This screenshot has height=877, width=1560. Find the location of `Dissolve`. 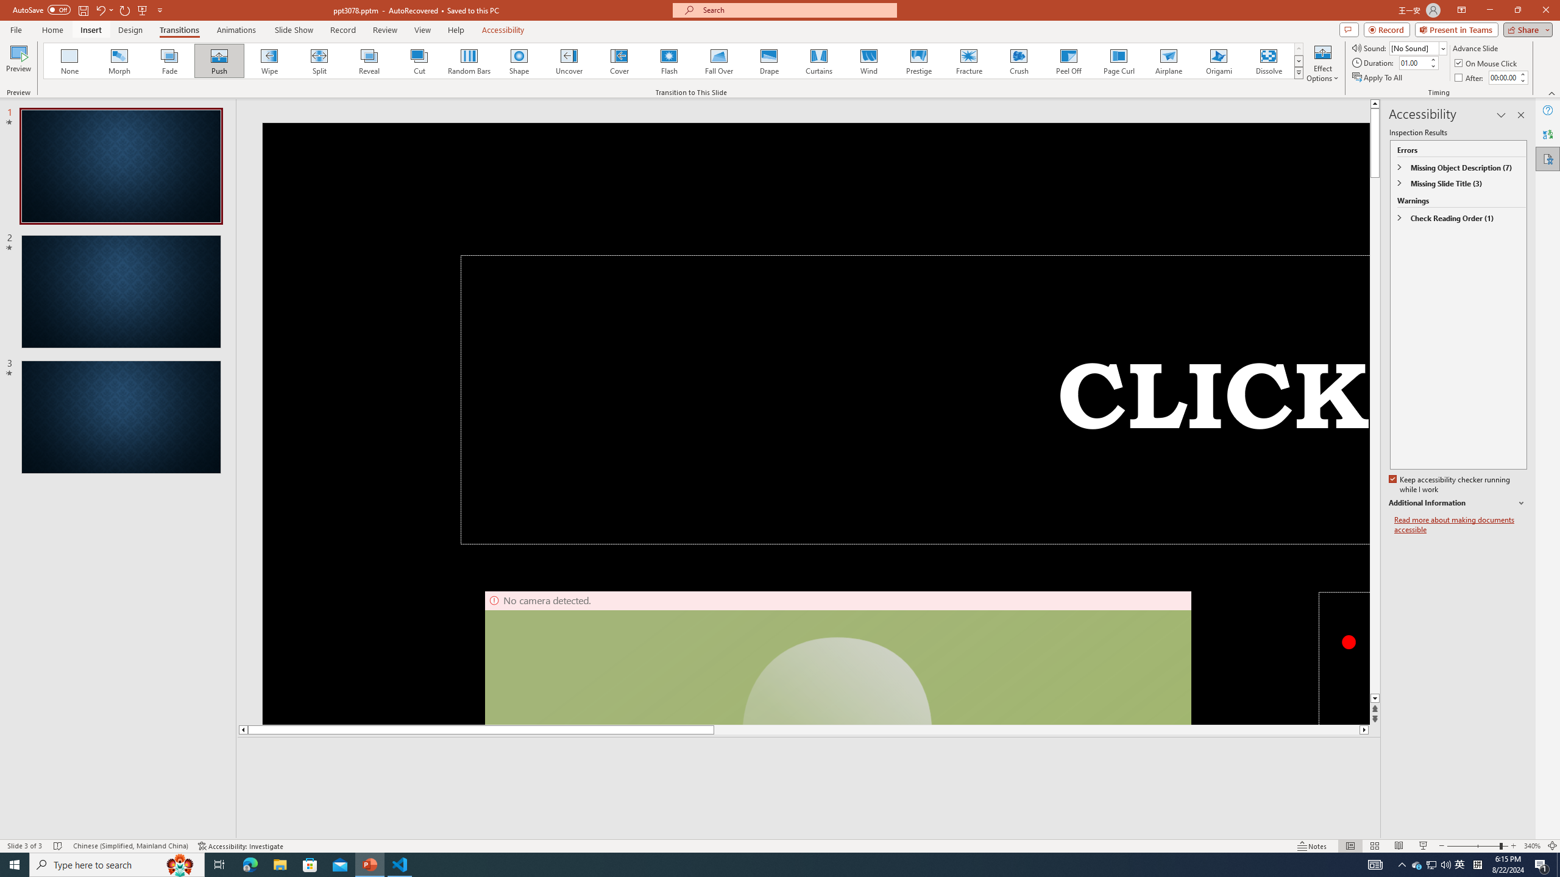

Dissolve is located at coordinates (1268, 61).